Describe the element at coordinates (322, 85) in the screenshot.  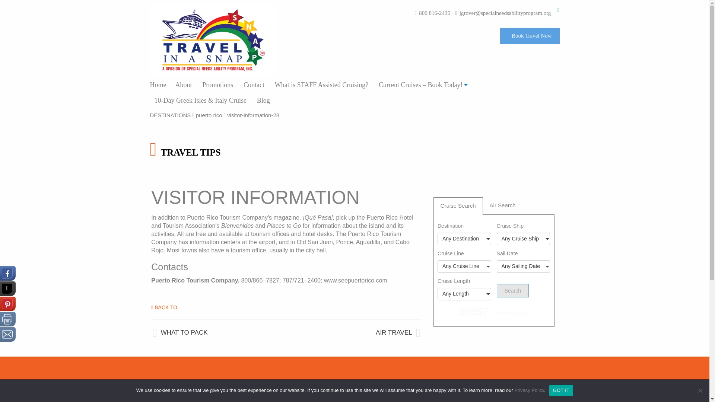
I see `What is STAFF Assisted Cruising?` at that location.